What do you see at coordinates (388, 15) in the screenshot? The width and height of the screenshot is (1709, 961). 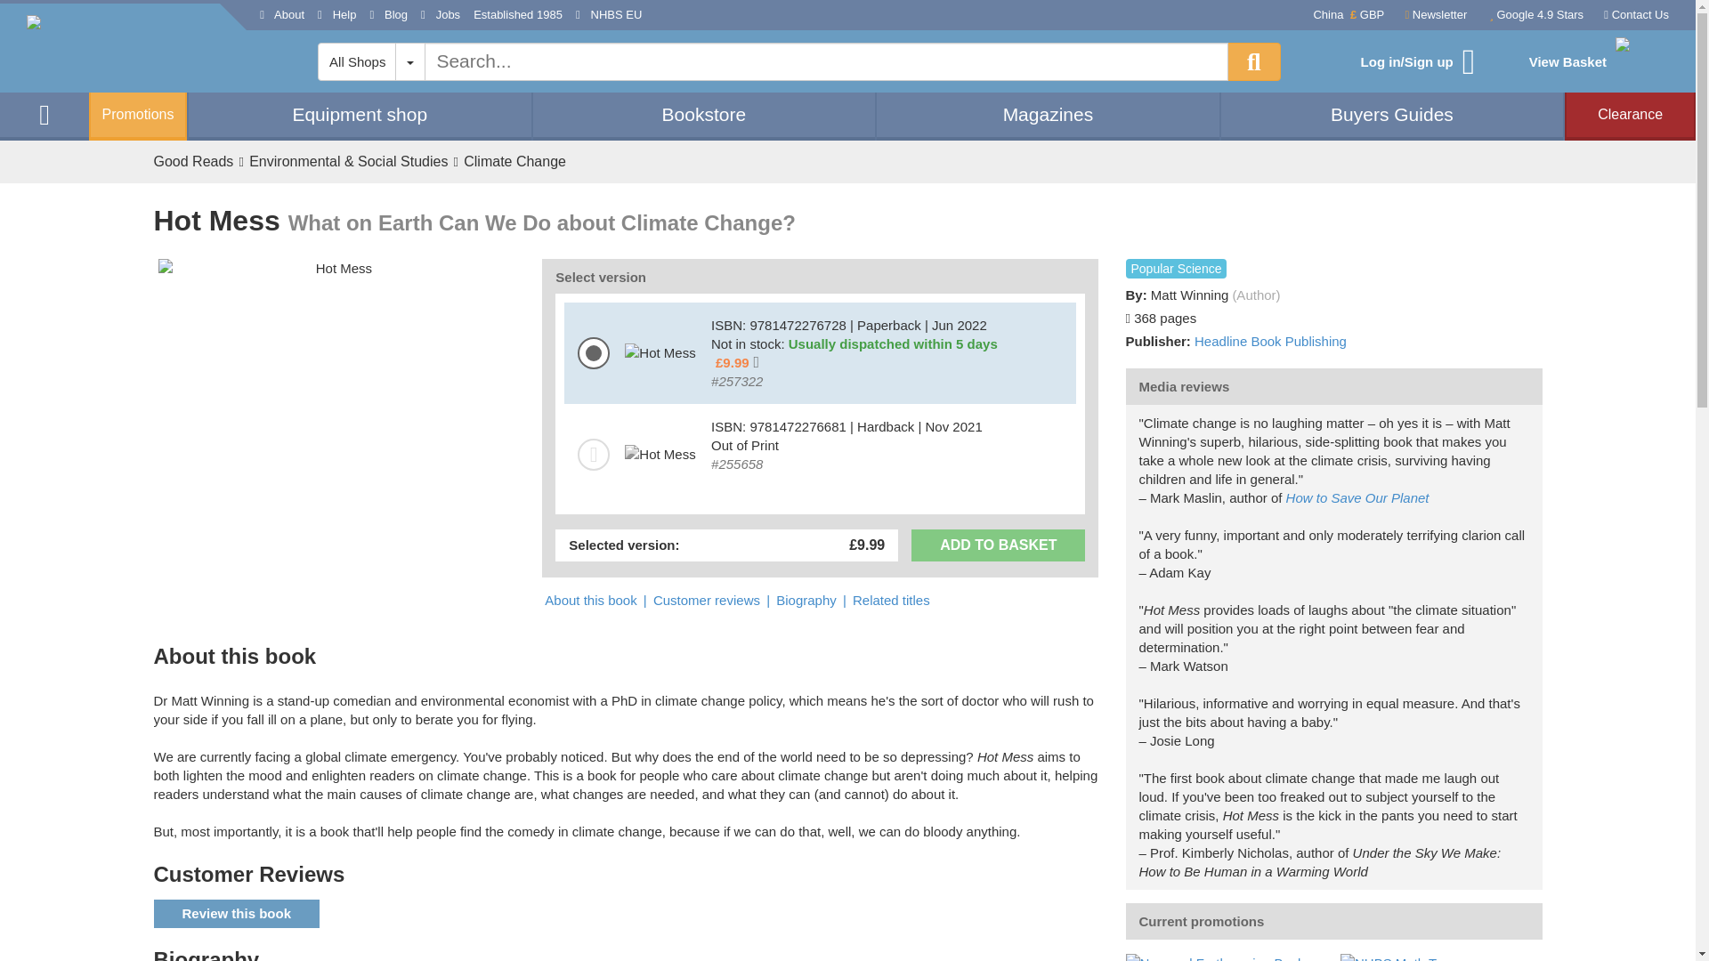 I see `Blog` at bounding box center [388, 15].